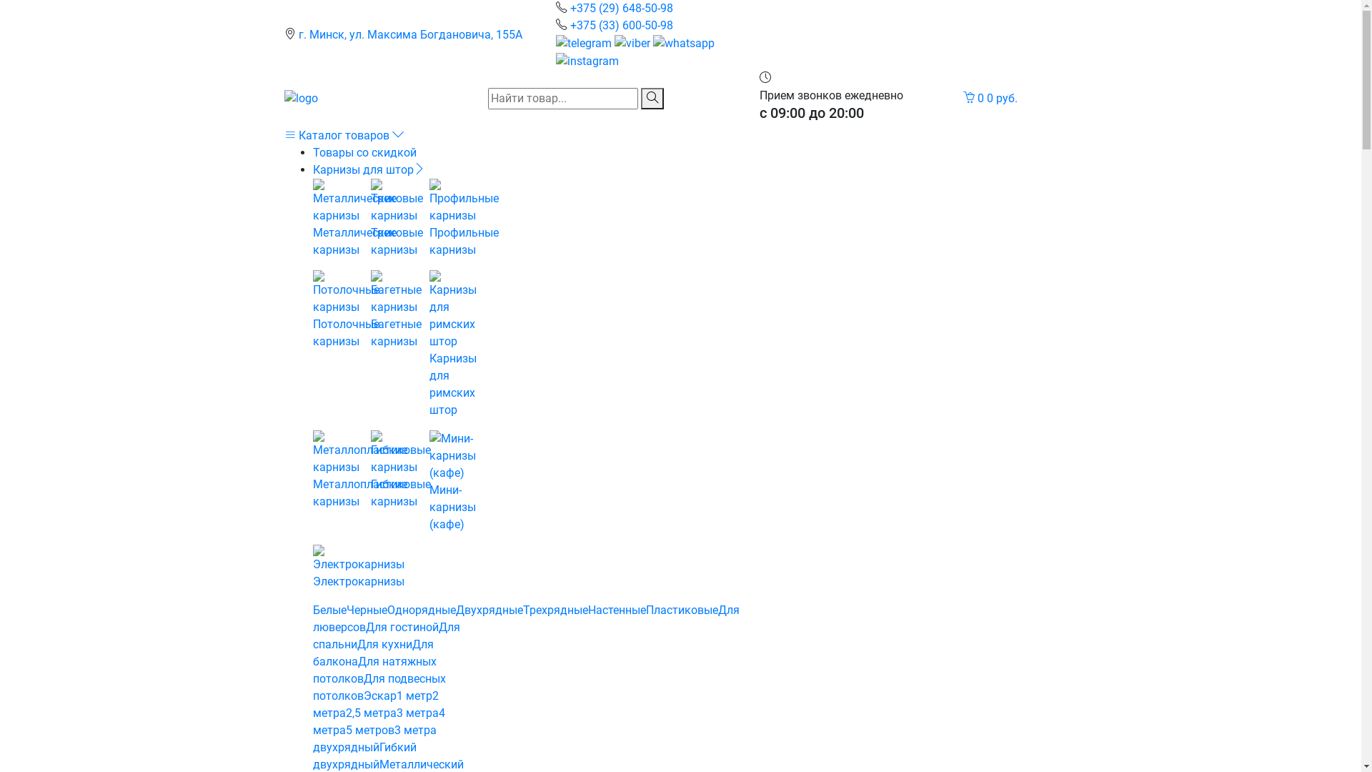  What do you see at coordinates (622, 9) in the screenshot?
I see `+375 (29) 648-50-98` at bounding box center [622, 9].